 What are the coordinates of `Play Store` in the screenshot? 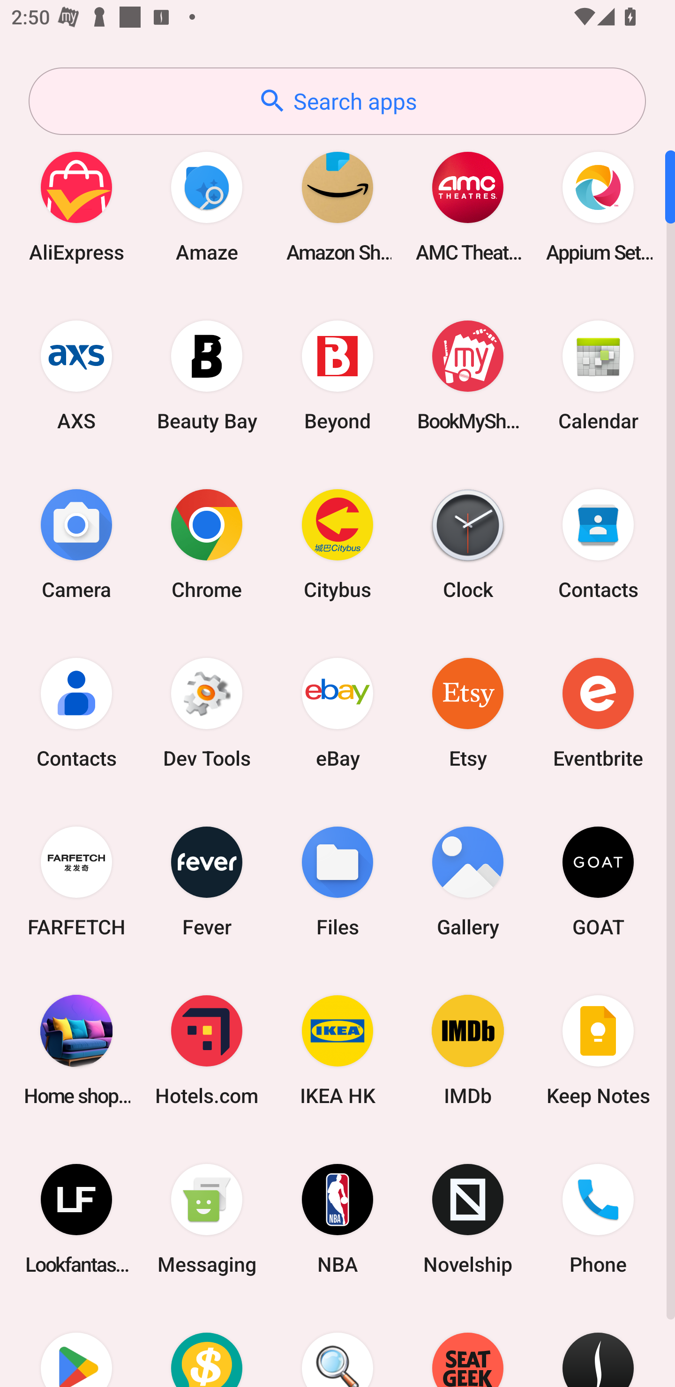 It's located at (76, 1345).